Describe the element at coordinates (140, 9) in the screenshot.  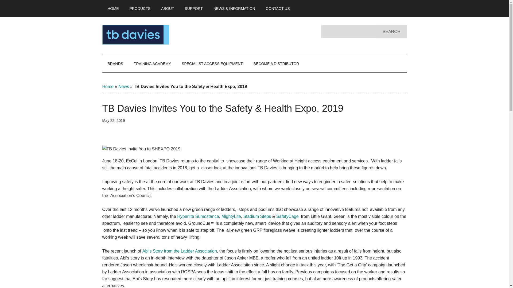
I see `PRODUCTS` at that location.